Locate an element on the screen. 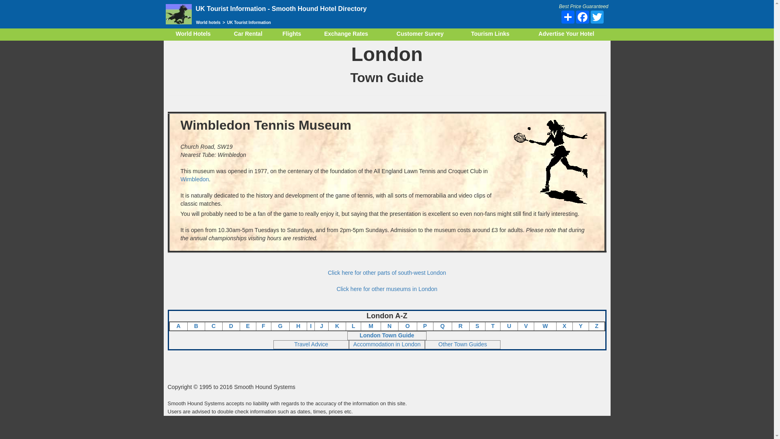  Wimbledon is located at coordinates (194, 179).